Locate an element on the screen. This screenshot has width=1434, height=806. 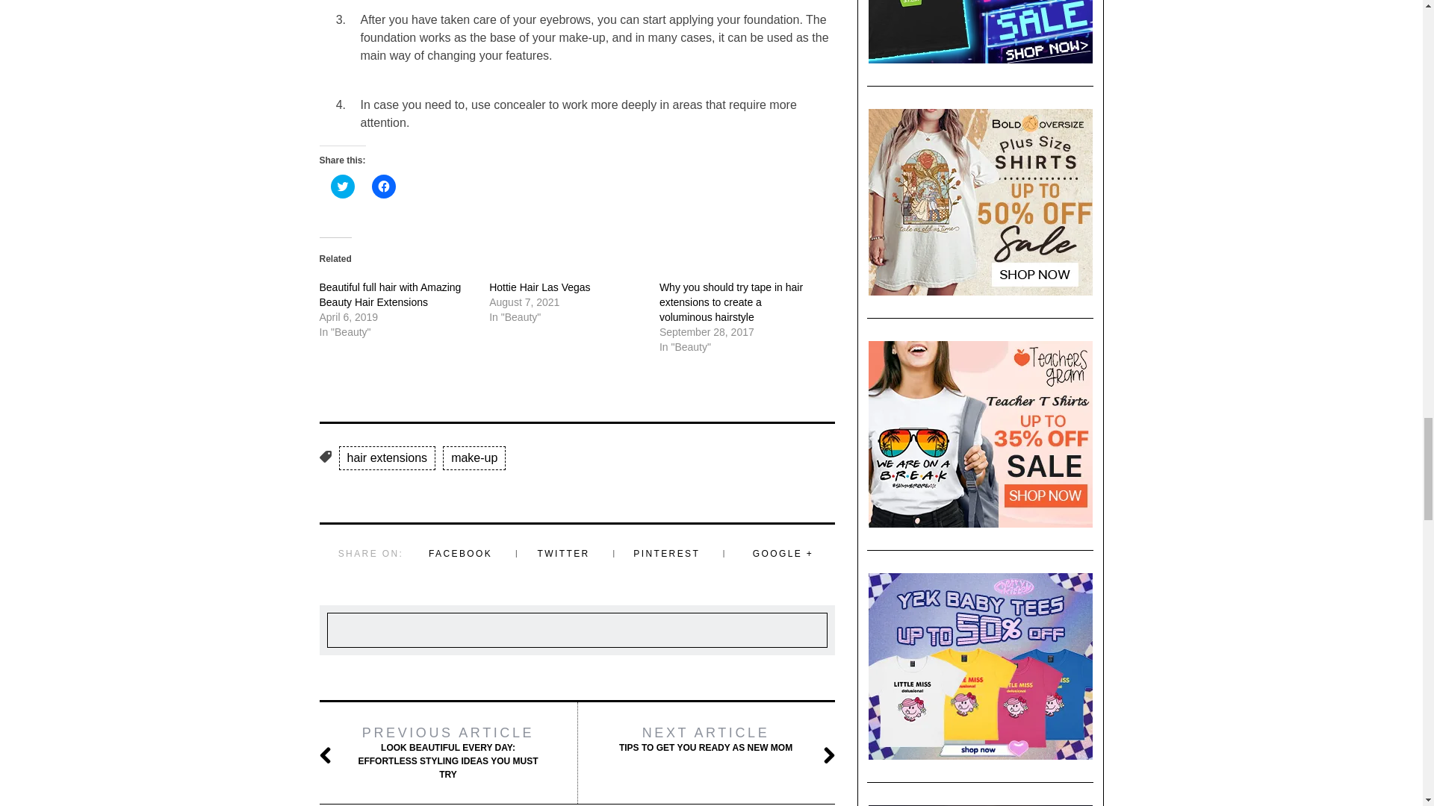
Hottie Hair Las Vegas is located at coordinates (539, 287).